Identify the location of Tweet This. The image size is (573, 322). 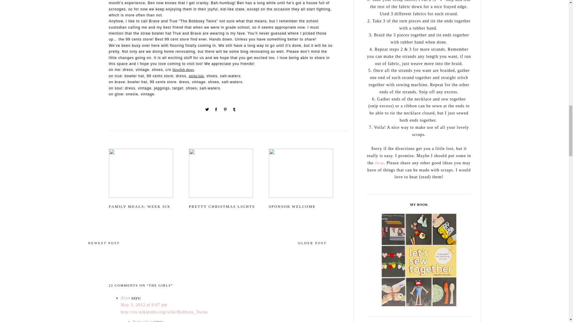
(208, 110).